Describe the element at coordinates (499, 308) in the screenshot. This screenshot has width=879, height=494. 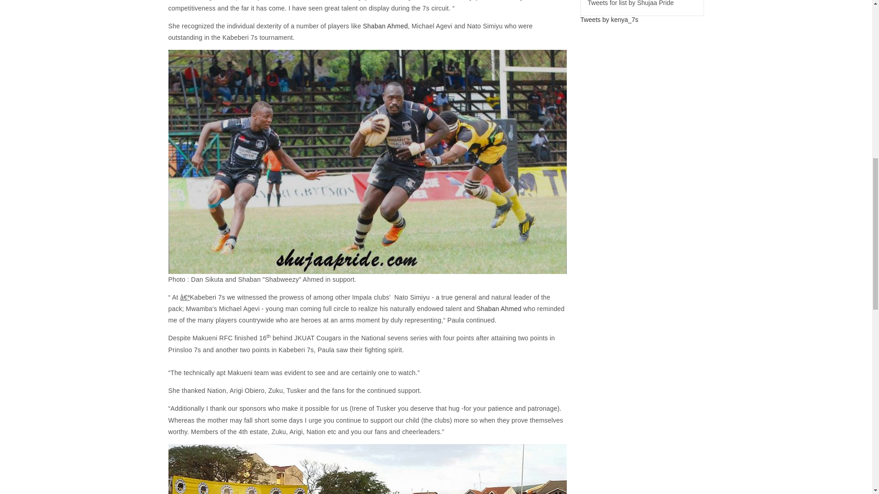
I see `Shaban Ahmed` at that location.